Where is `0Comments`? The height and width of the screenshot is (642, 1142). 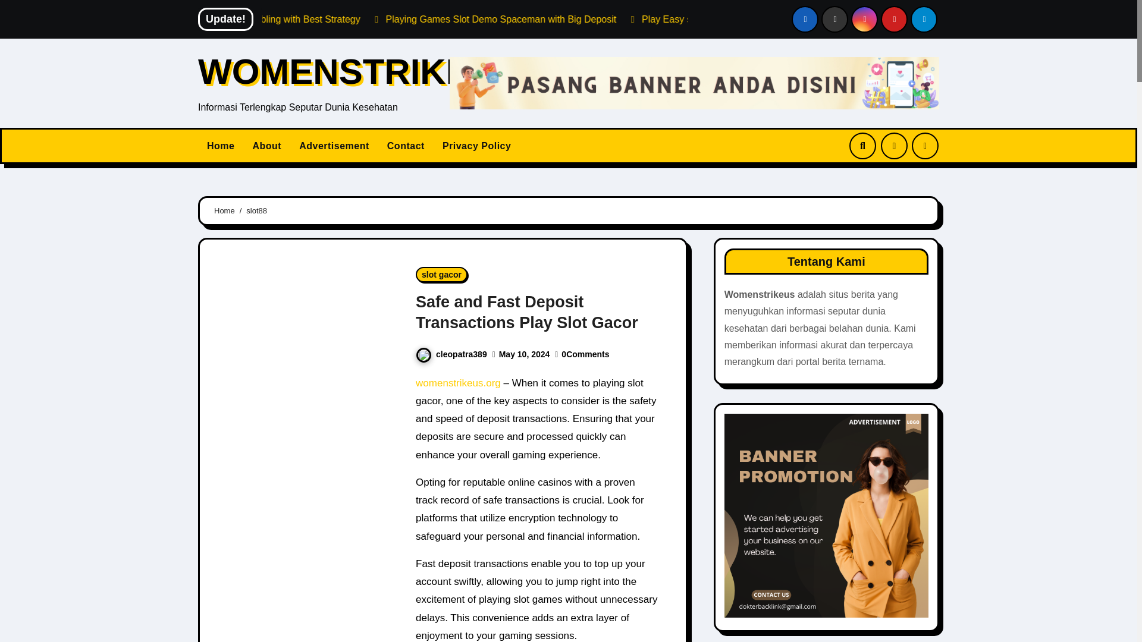 0Comments is located at coordinates (585, 354).